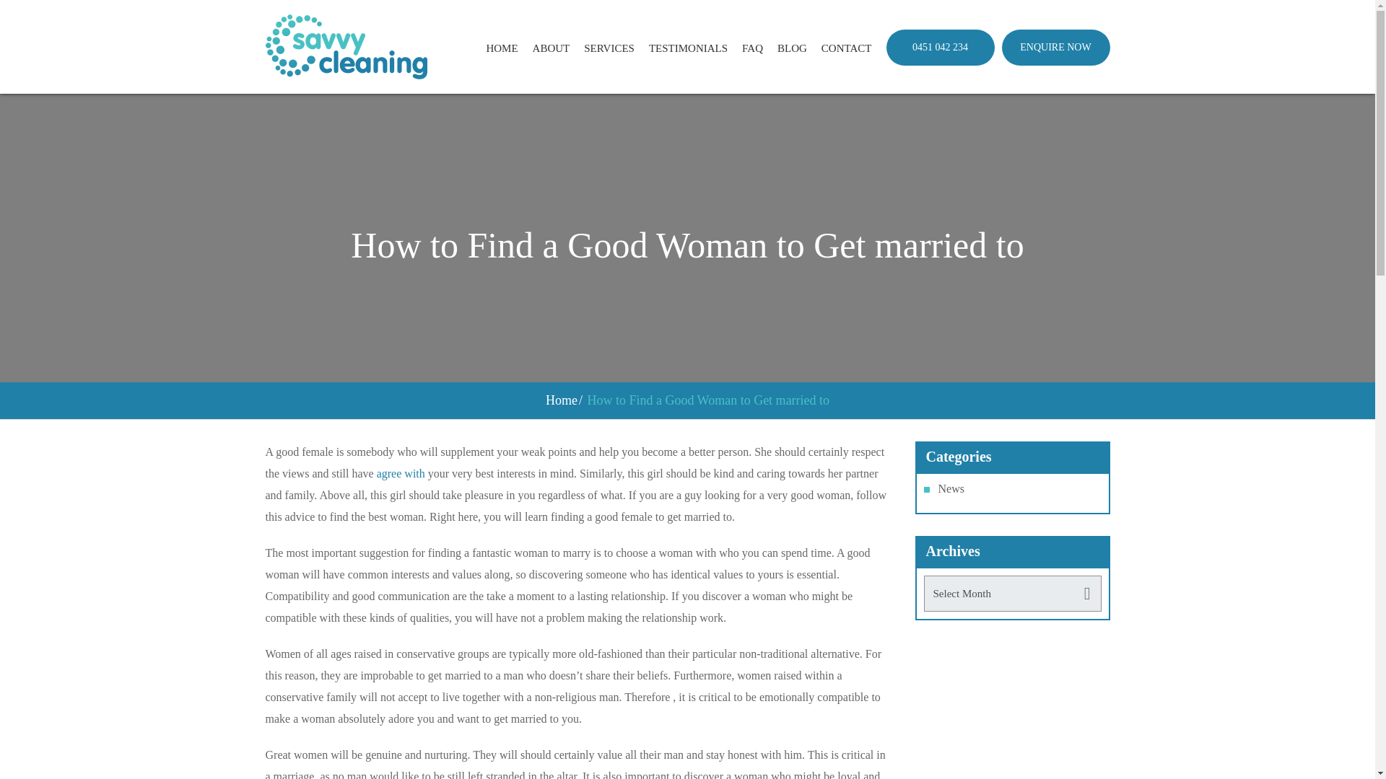 This screenshot has width=1386, height=779. Describe the element at coordinates (501, 48) in the screenshot. I see `HOME` at that location.